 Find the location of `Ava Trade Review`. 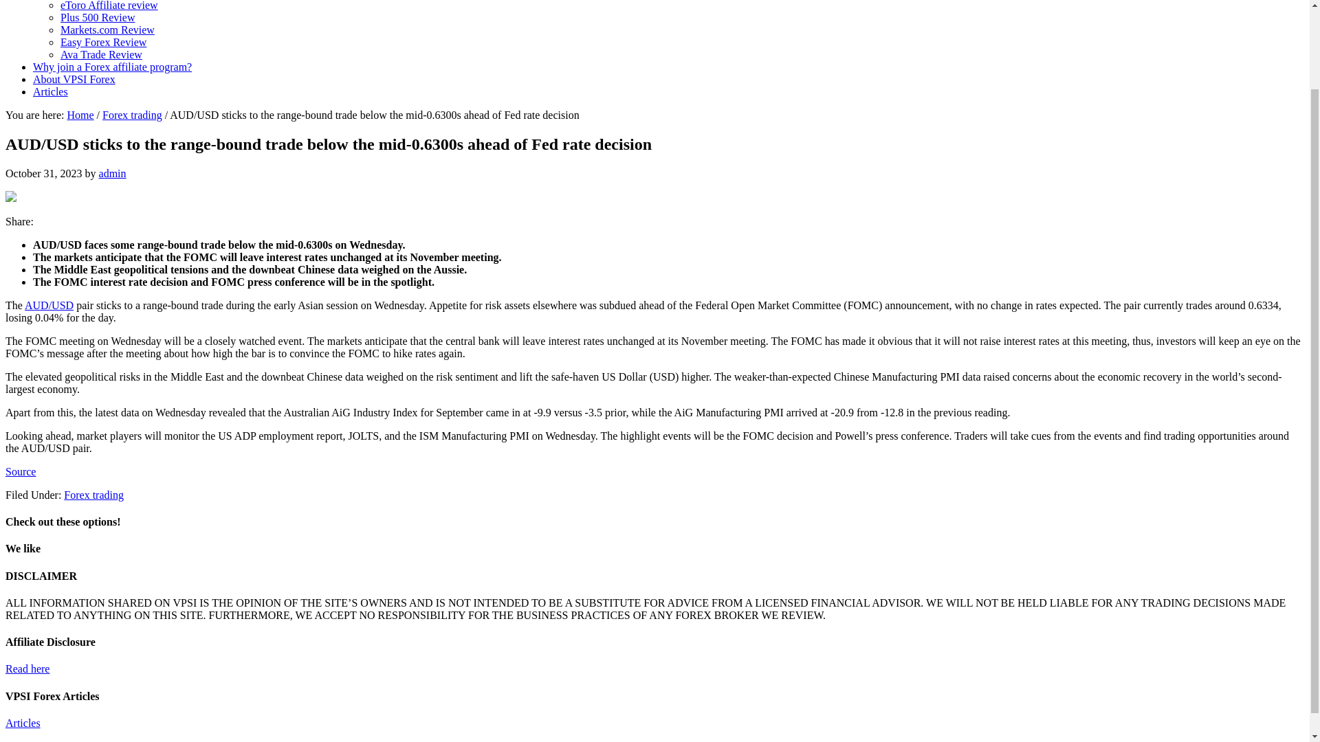

Ava Trade Review is located at coordinates (102, 54).